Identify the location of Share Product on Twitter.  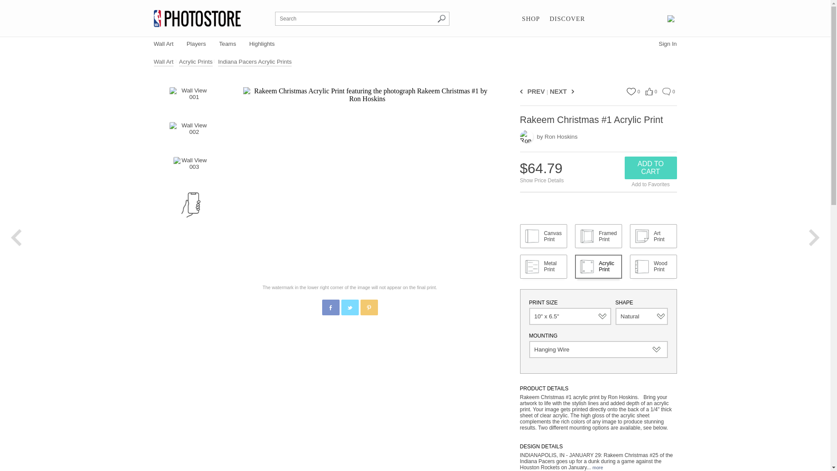
(349, 307).